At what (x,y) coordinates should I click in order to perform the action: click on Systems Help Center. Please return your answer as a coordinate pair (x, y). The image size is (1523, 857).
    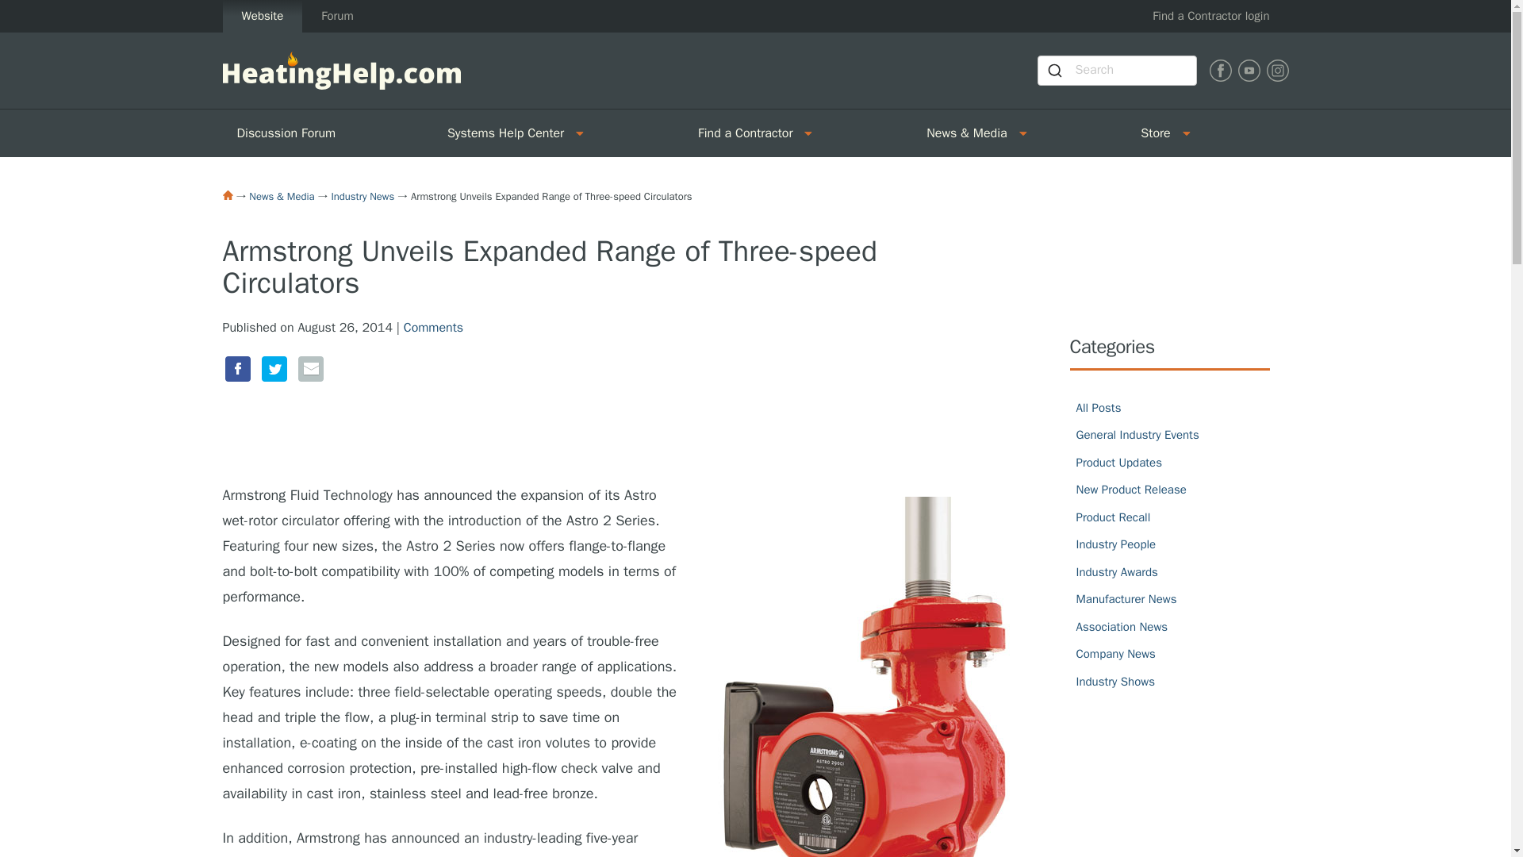
    Looking at the image, I should click on (500, 133).